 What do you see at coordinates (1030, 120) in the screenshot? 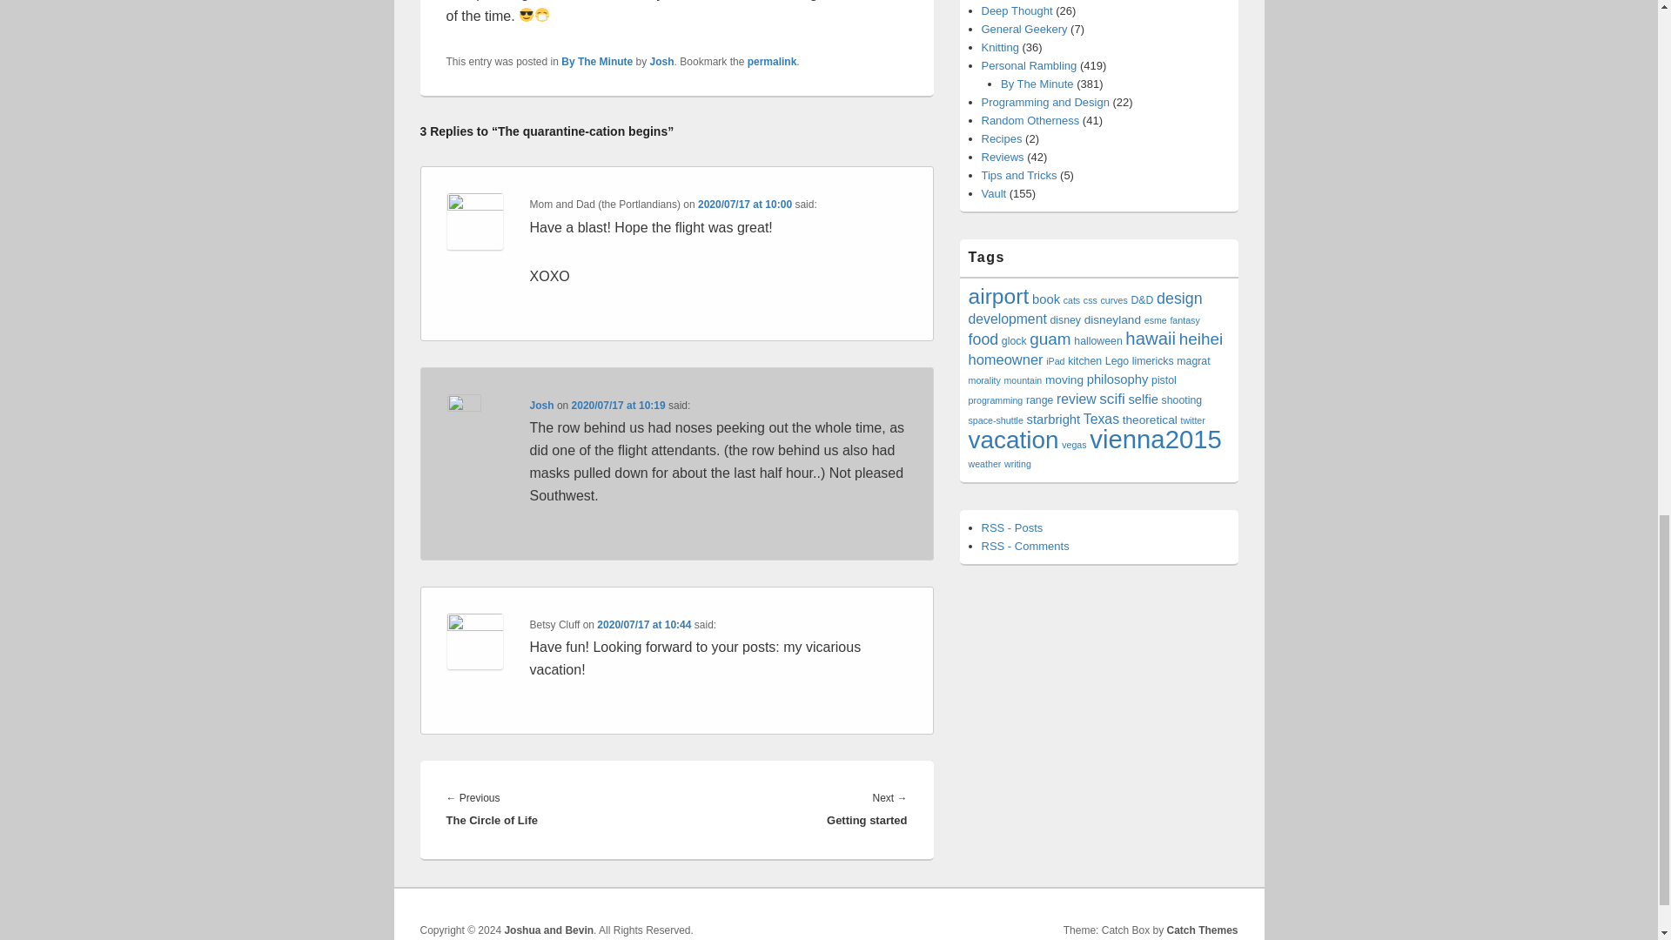
I see `Random Otherness` at bounding box center [1030, 120].